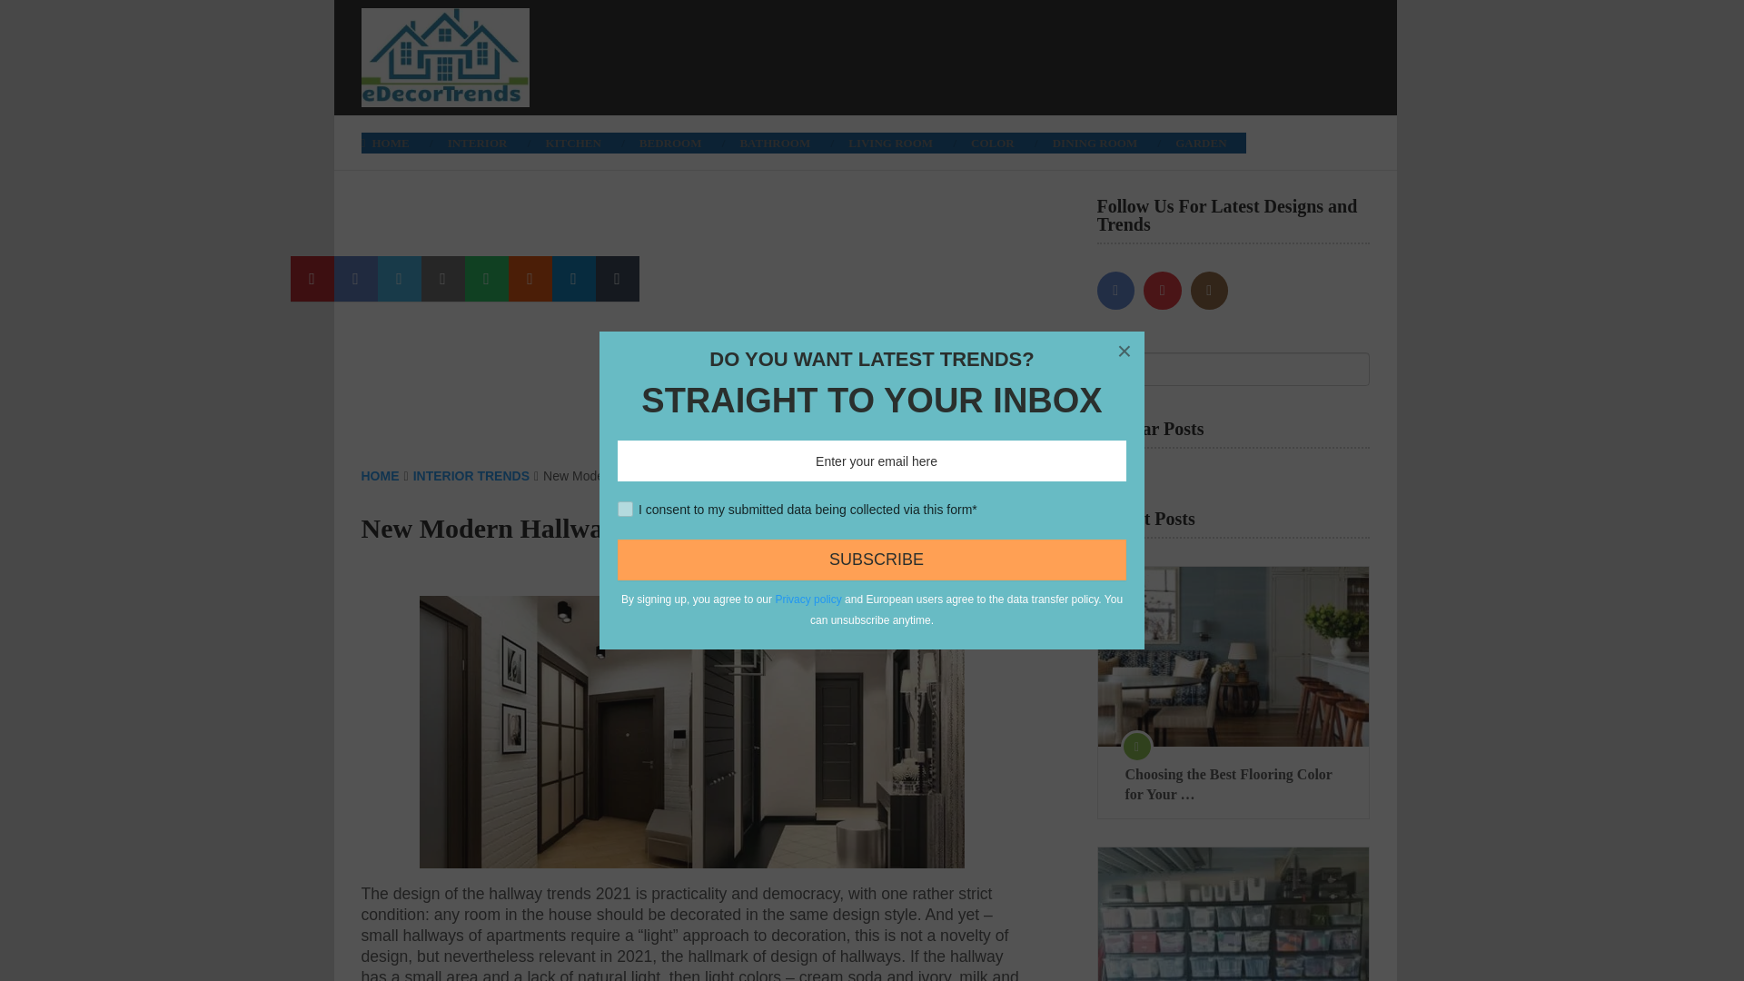 The height and width of the screenshot is (981, 1744). What do you see at coordinates (1038, 54) in the screenshot?
I see `Advertisement` at bounding box center [1038, 54].